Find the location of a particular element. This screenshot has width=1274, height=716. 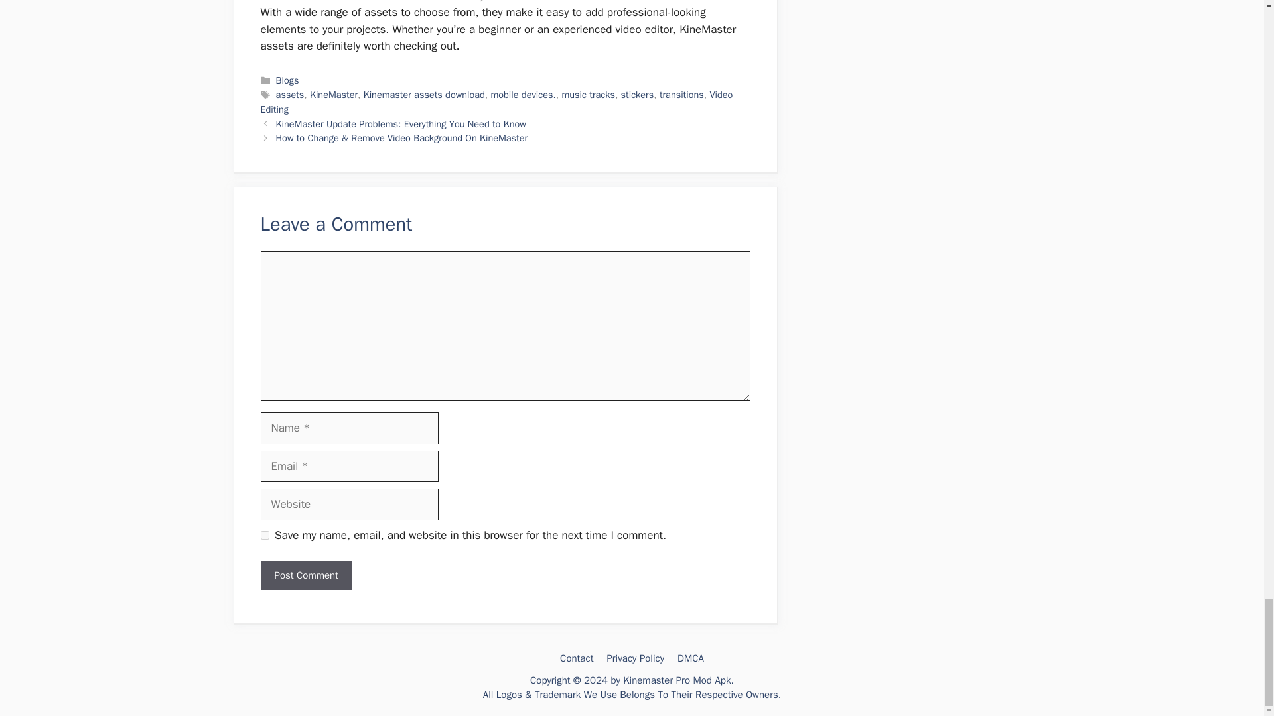

Post Comment is located at coordinates (305, 575).